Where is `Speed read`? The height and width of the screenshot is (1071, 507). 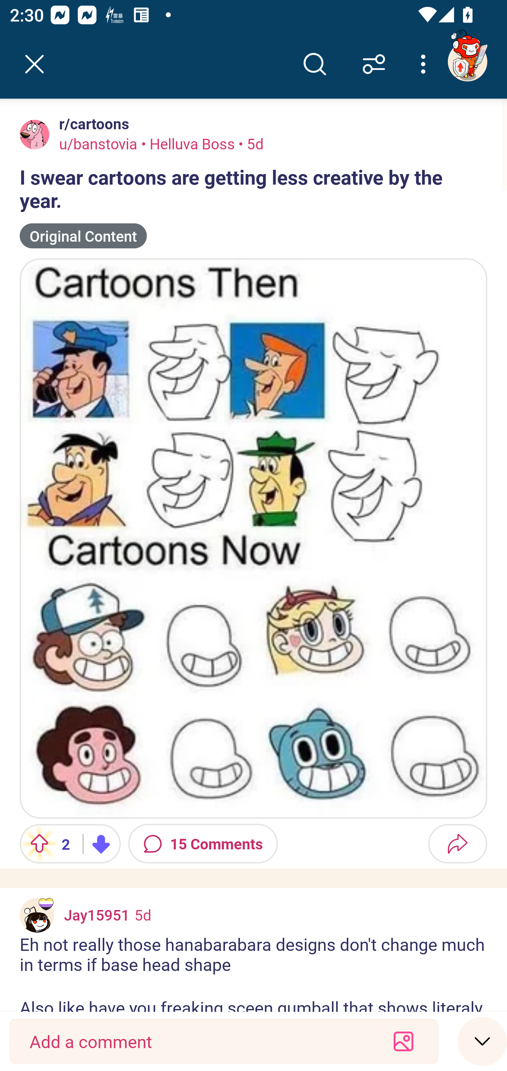
Speed read is located at coordinates (482, 1041).